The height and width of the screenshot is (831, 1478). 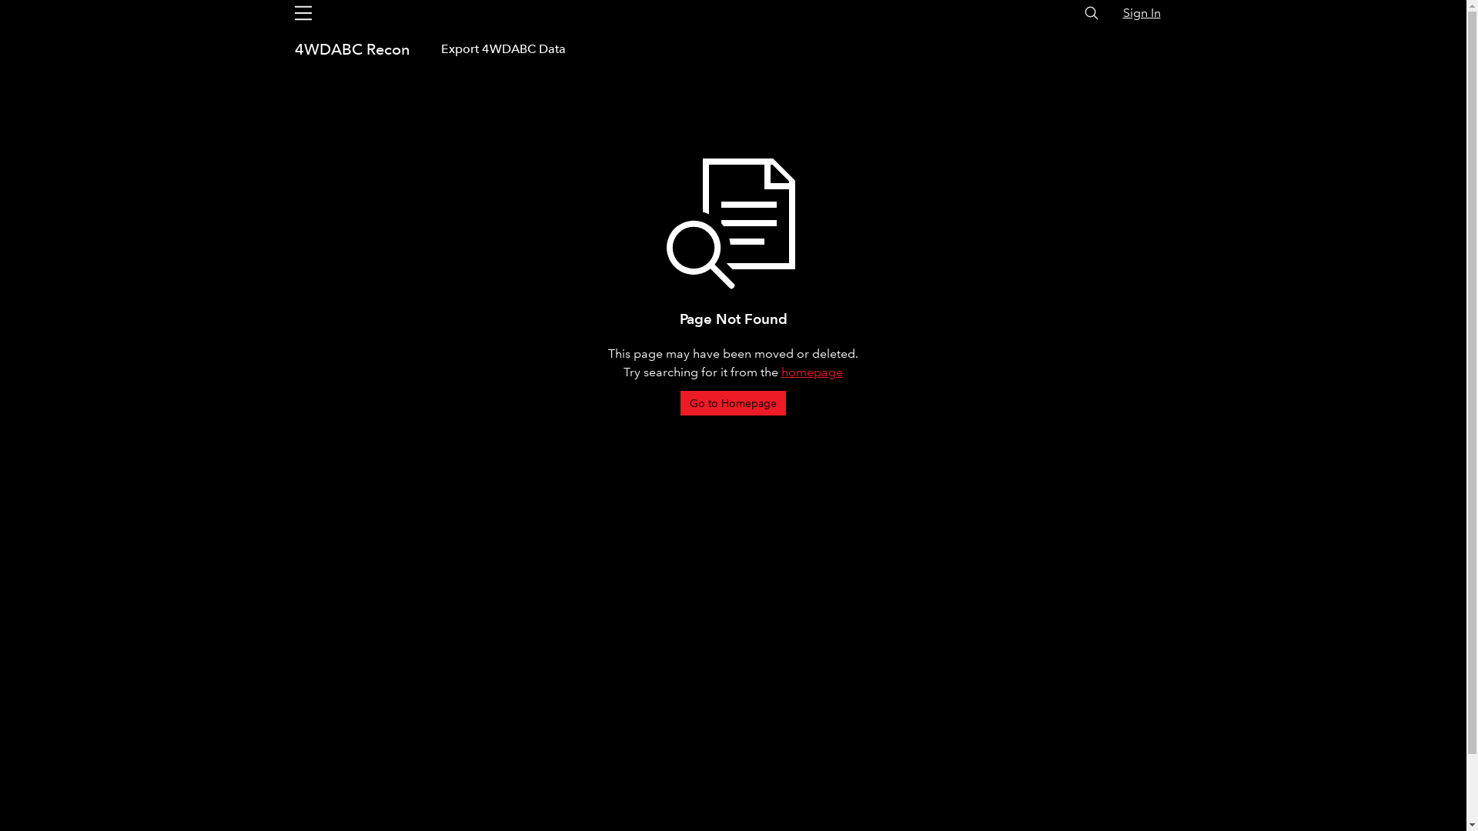 I want to click on search, so click(x=1091, y=13).